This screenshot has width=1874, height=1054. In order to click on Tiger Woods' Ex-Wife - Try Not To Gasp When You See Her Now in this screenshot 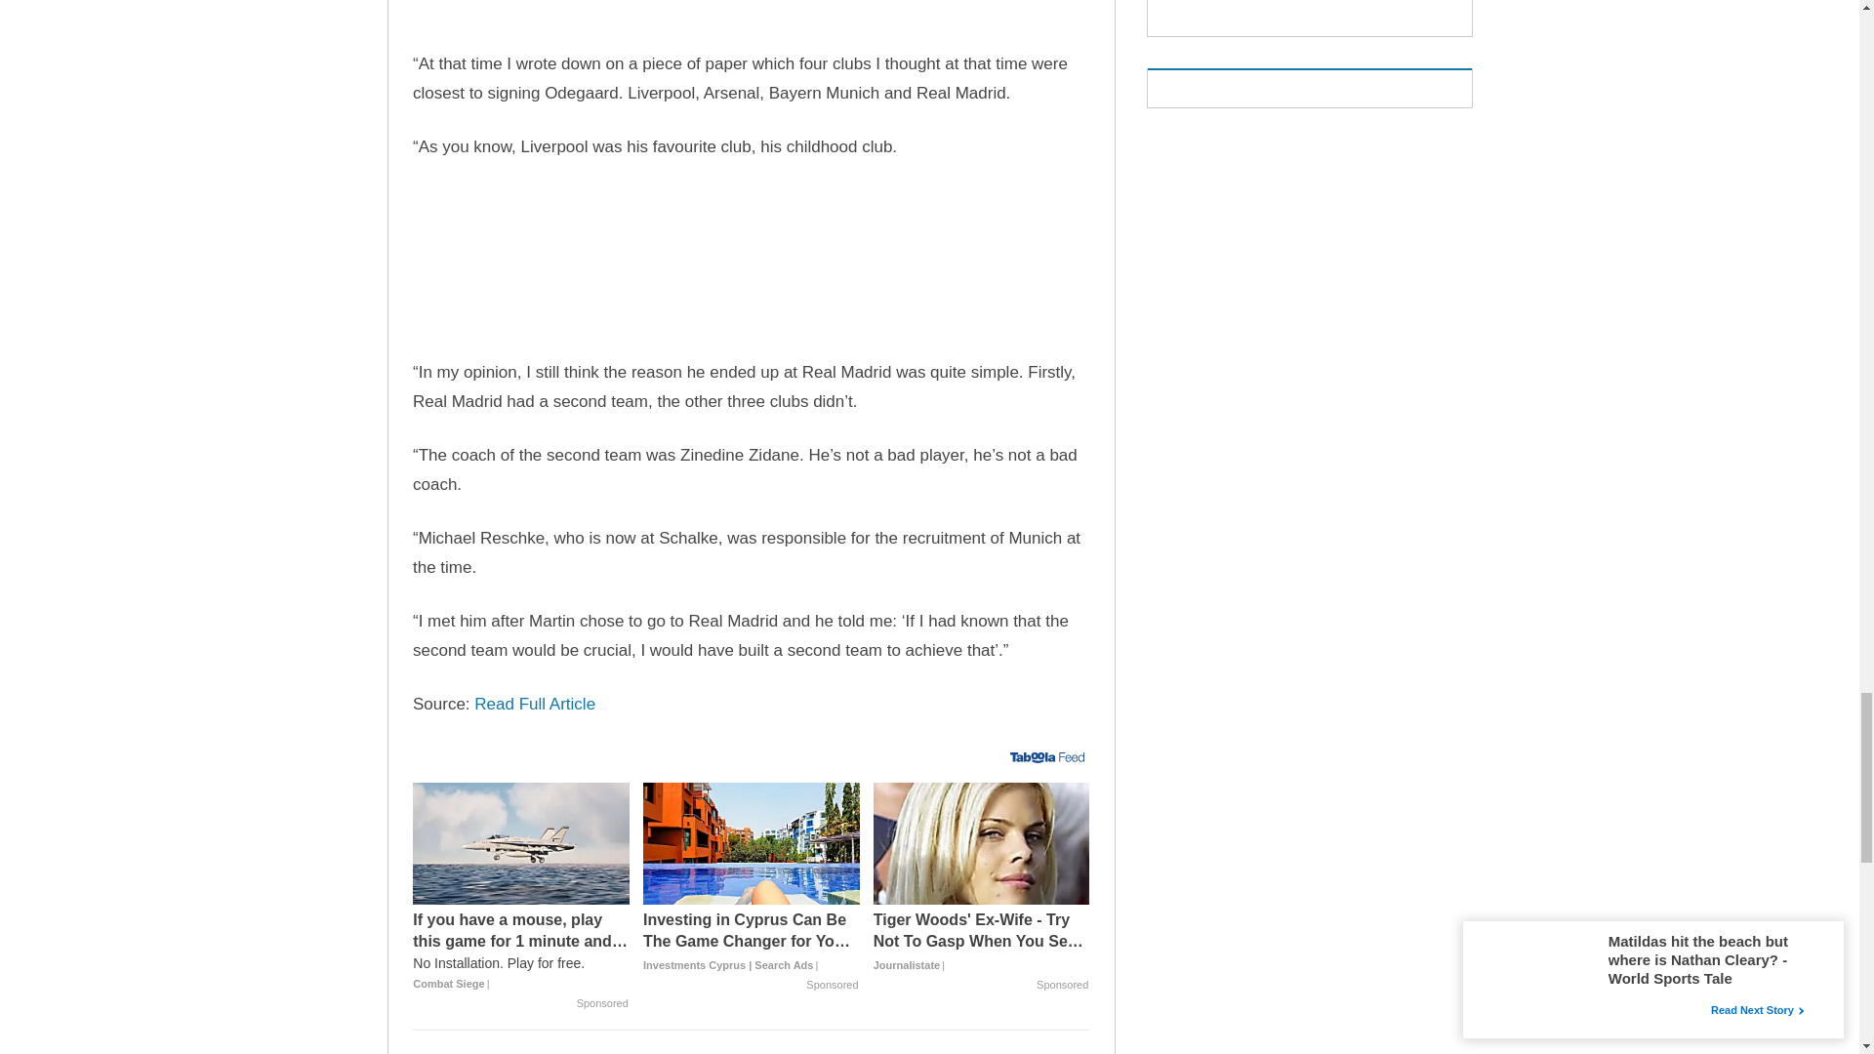, I will do `click(982, 843)`.